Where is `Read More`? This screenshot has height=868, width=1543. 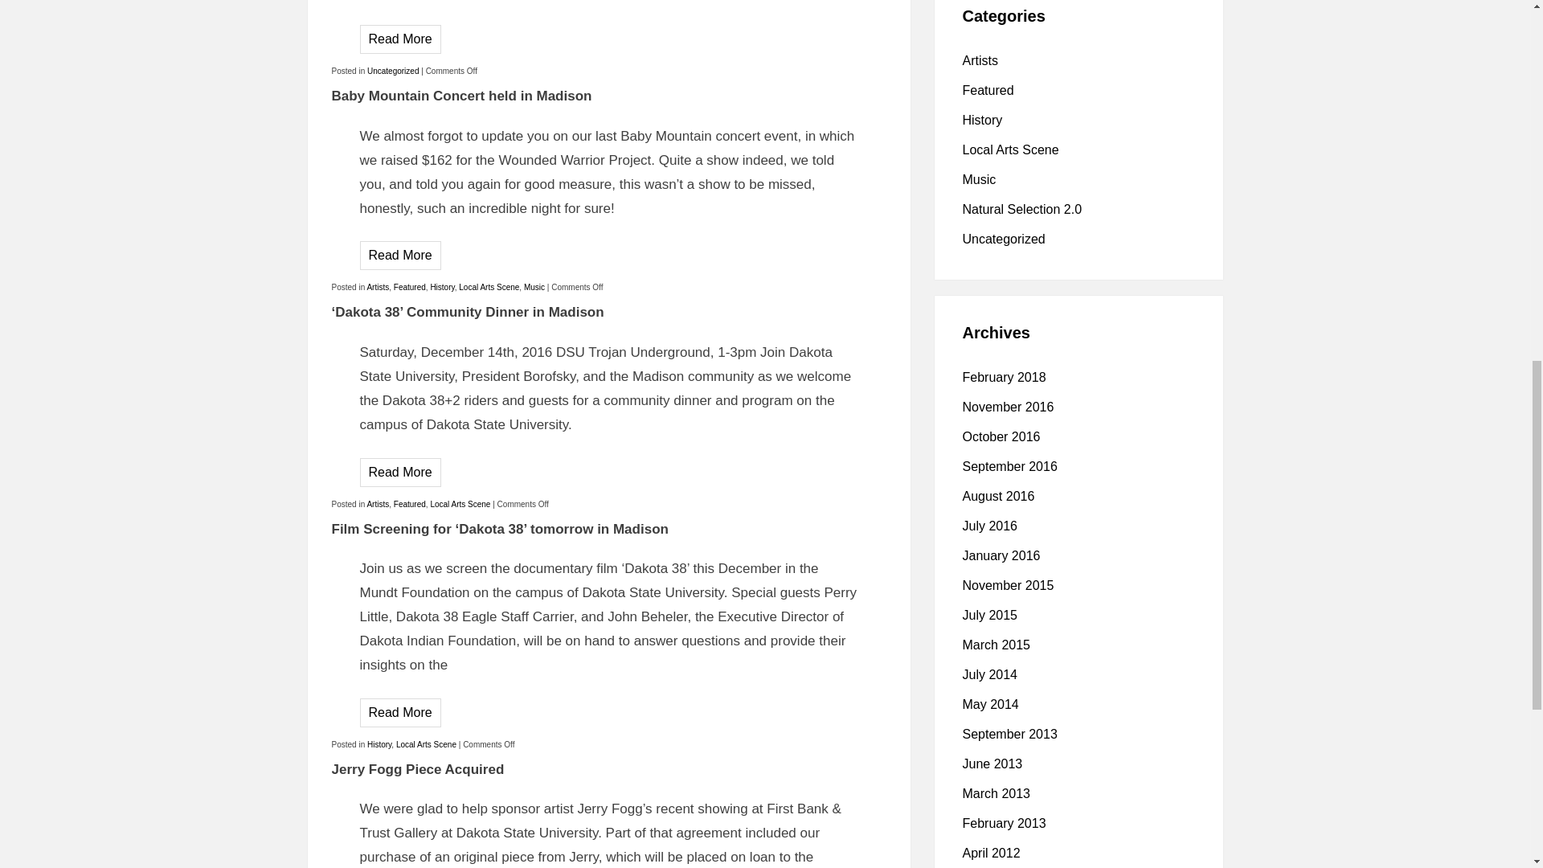
Read More is located at coordinates (400, 39).